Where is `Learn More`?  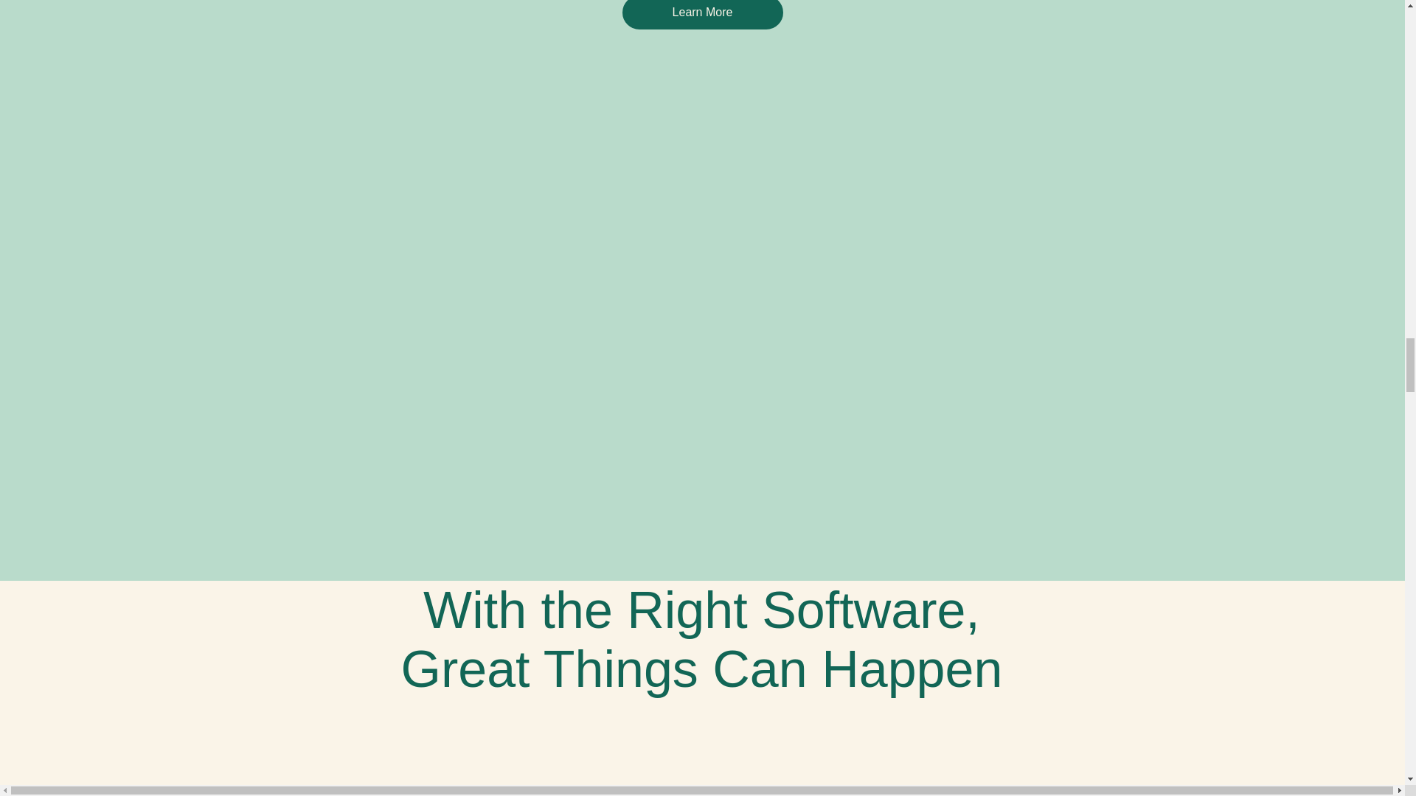
Learn More is located at coordinates (702, 15).